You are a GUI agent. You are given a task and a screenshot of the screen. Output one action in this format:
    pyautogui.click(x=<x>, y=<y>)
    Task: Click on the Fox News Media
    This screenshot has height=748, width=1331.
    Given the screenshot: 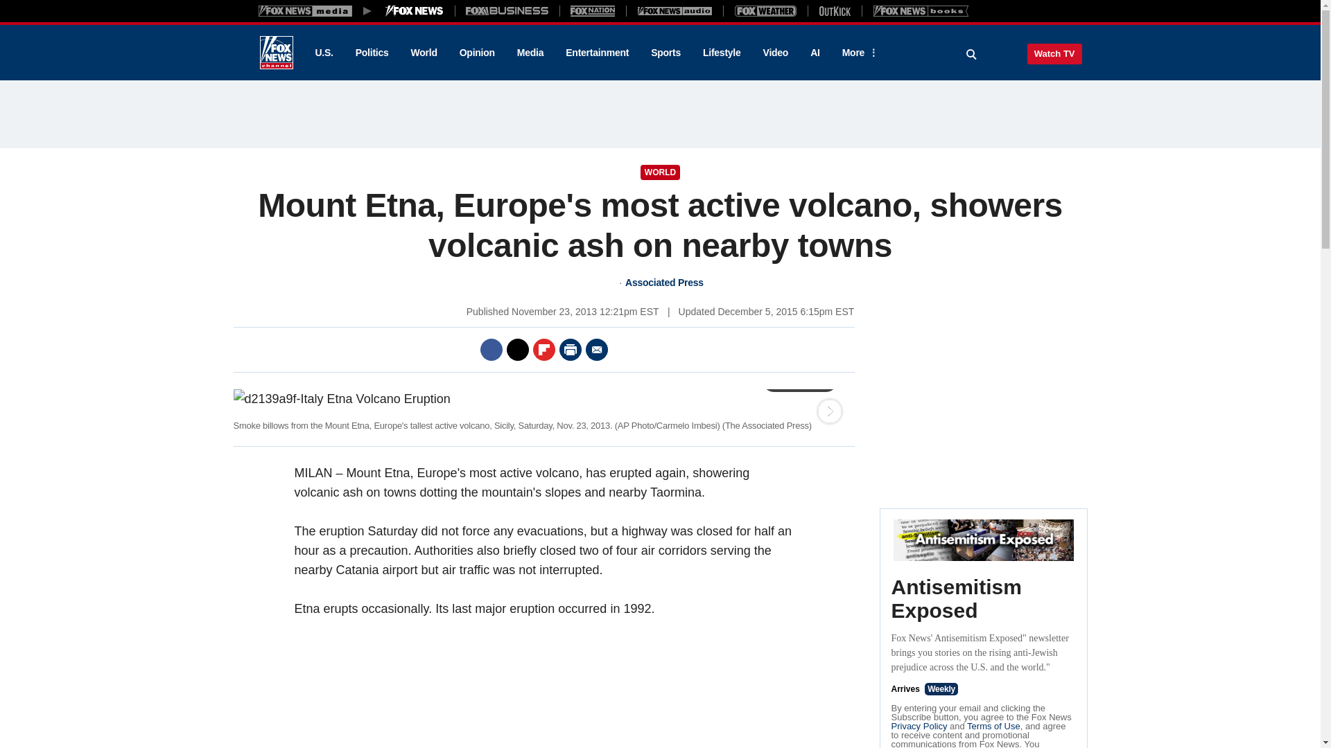 What is the action you would take?
    pyautogui.click(x=415, y=10)
    